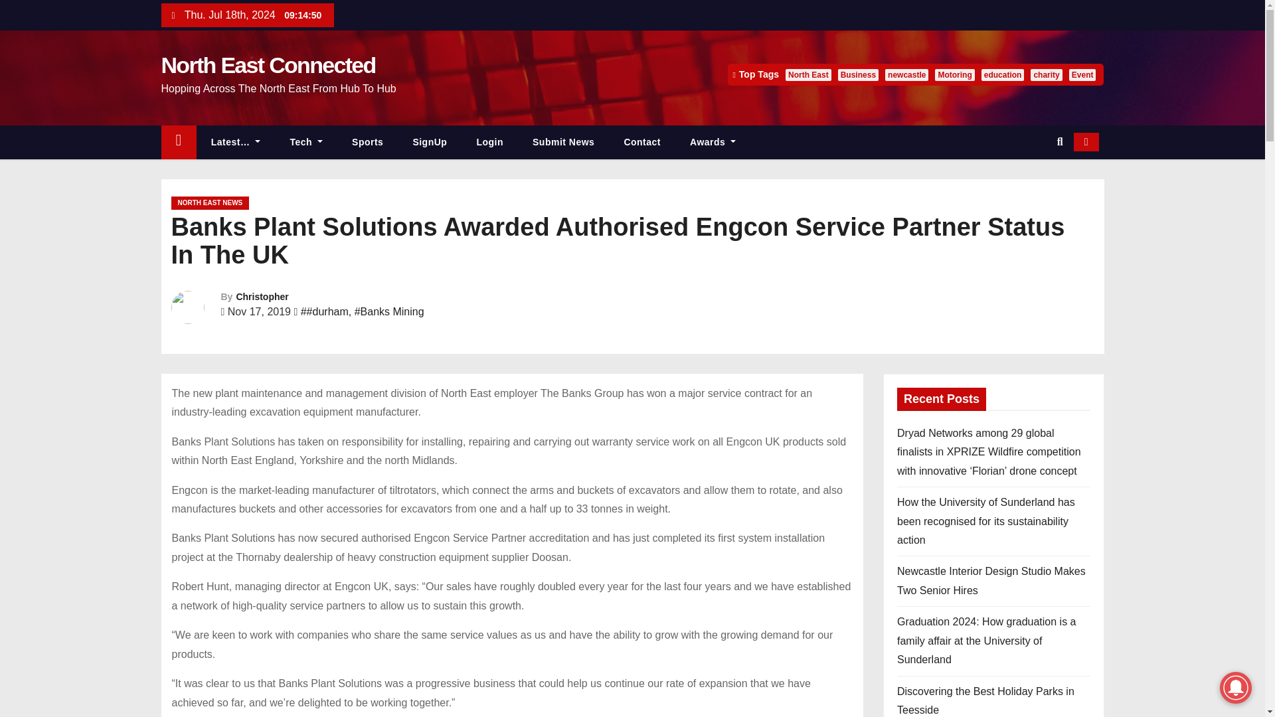  I want to click on Login, so click(489, 142).